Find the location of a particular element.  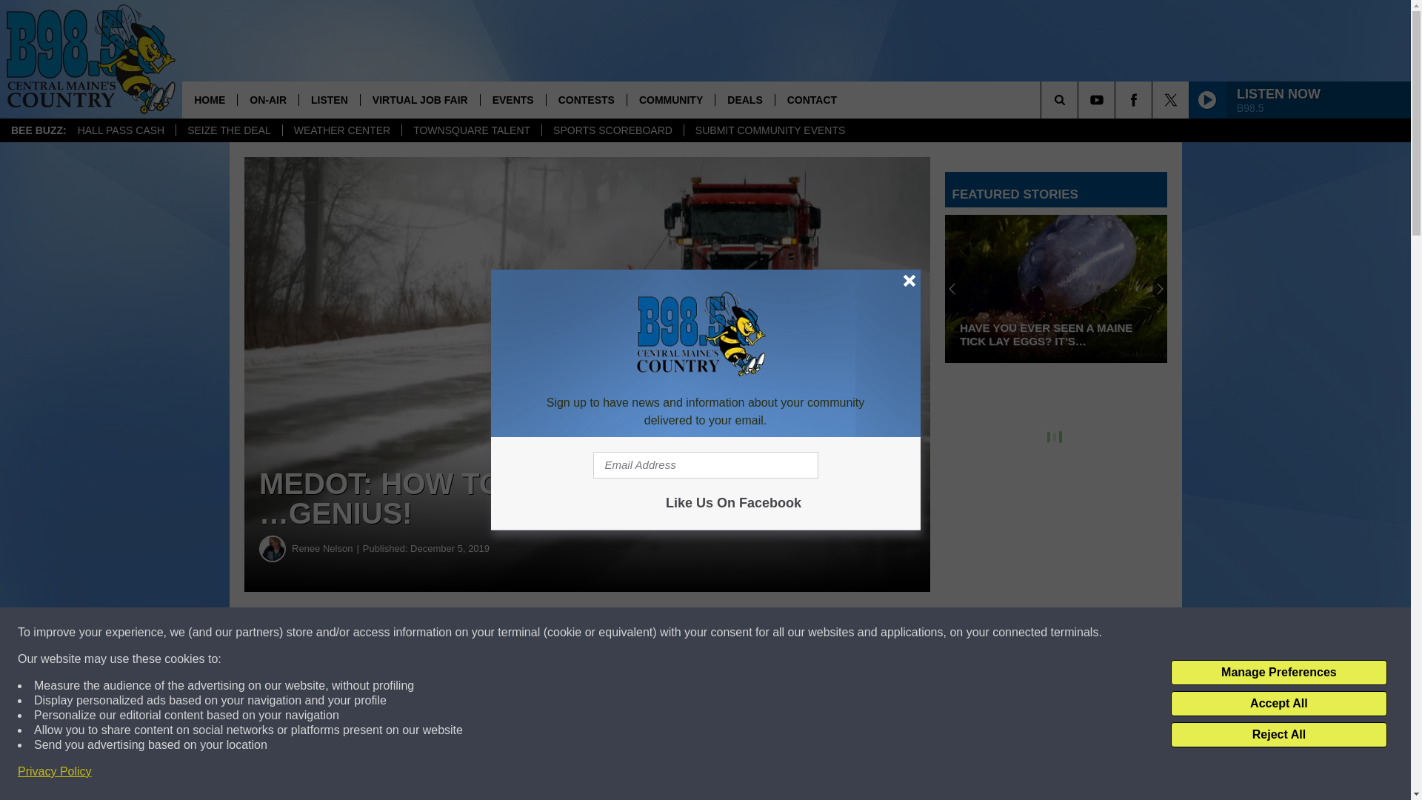

WEATHER CENTER is located at coordinates (341, 130).